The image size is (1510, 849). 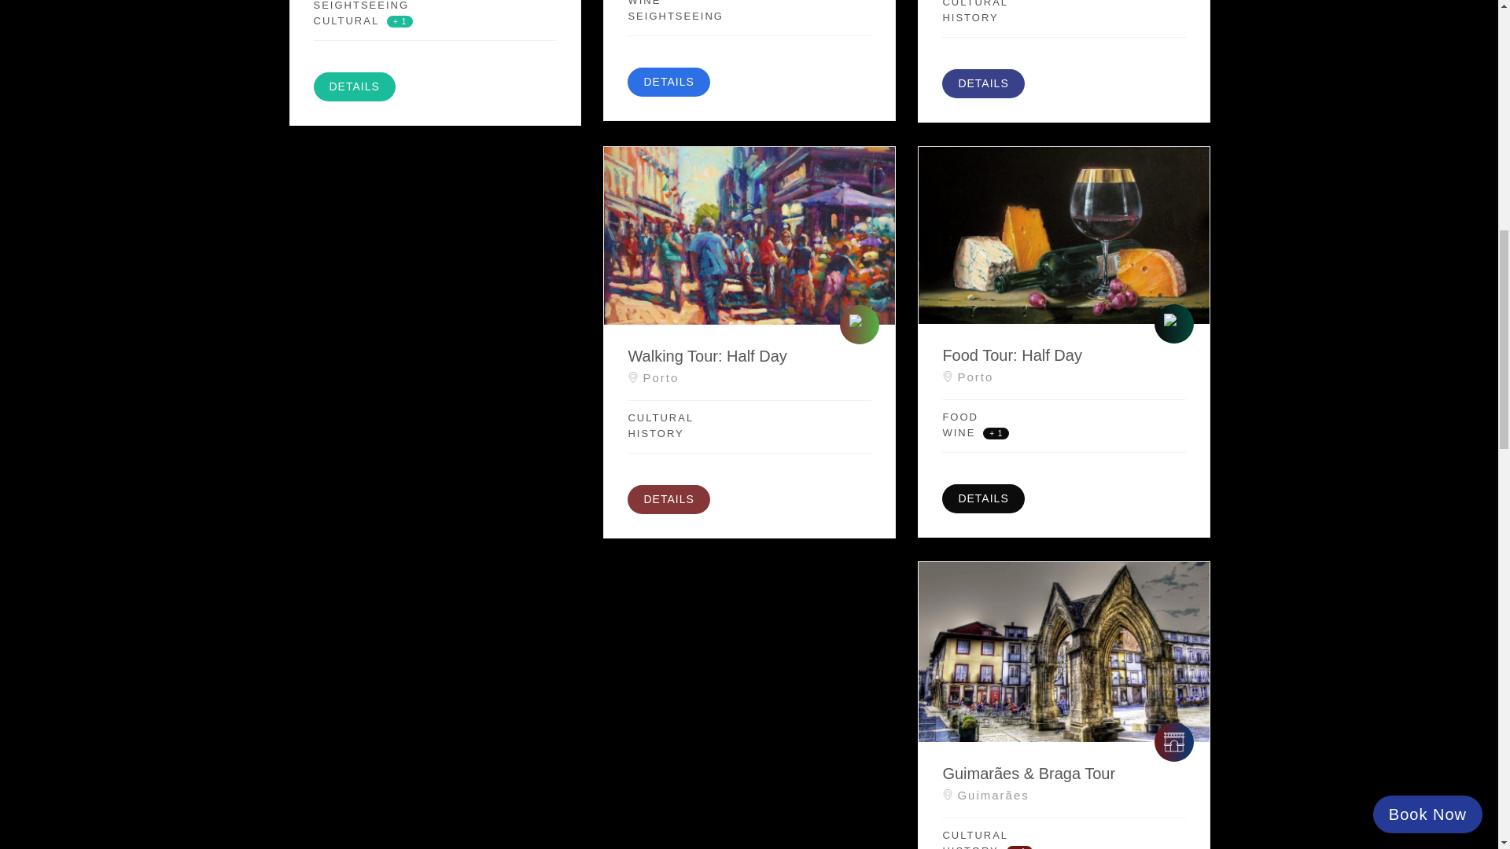 I want to click on DETAILS, so click(x=668, y=499).